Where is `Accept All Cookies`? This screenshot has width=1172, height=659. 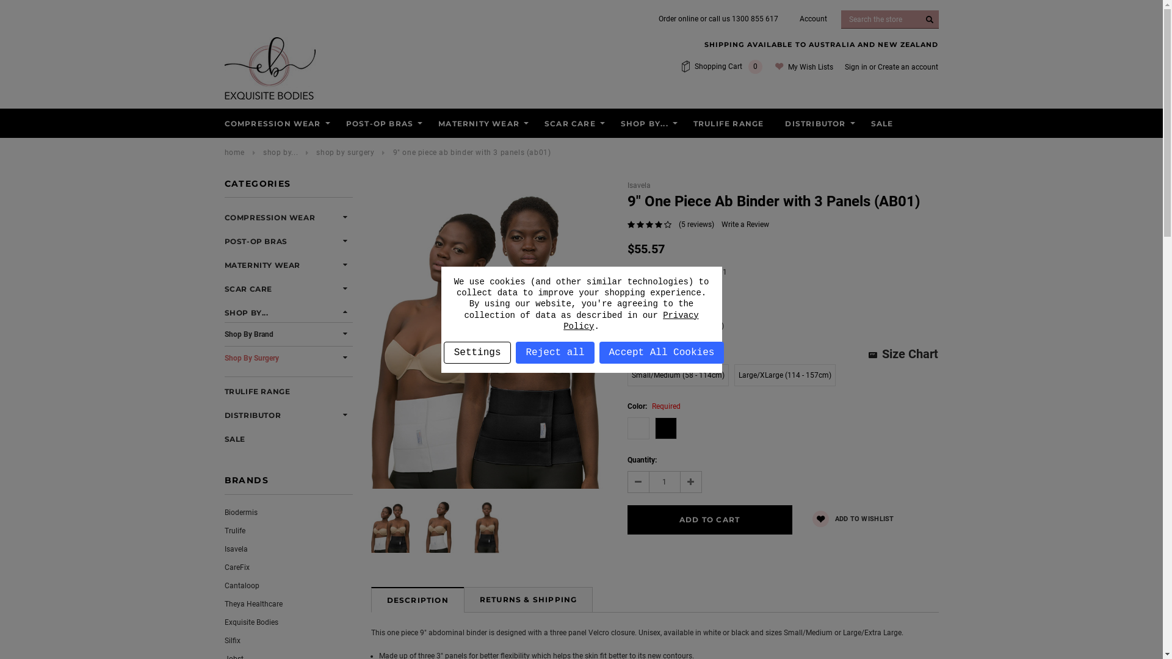
Accept All Cookies is located at coordinates (662, 353).